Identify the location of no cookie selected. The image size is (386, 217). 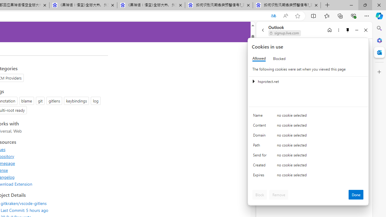
(320, 177).